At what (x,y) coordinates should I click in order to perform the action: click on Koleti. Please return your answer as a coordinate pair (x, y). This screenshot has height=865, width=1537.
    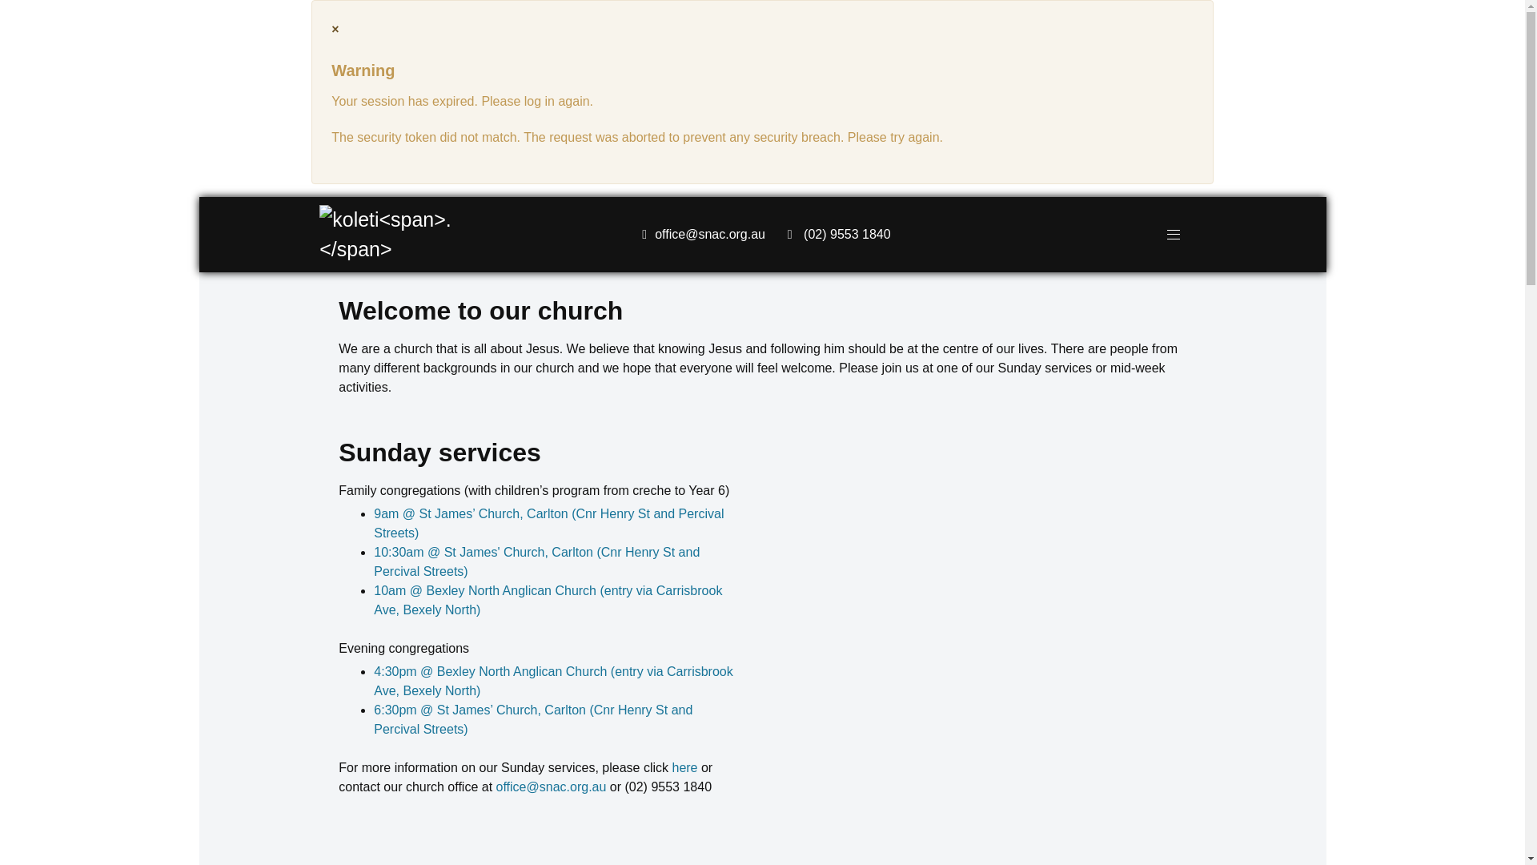
    Looking at the image, I should click on (402, 233).